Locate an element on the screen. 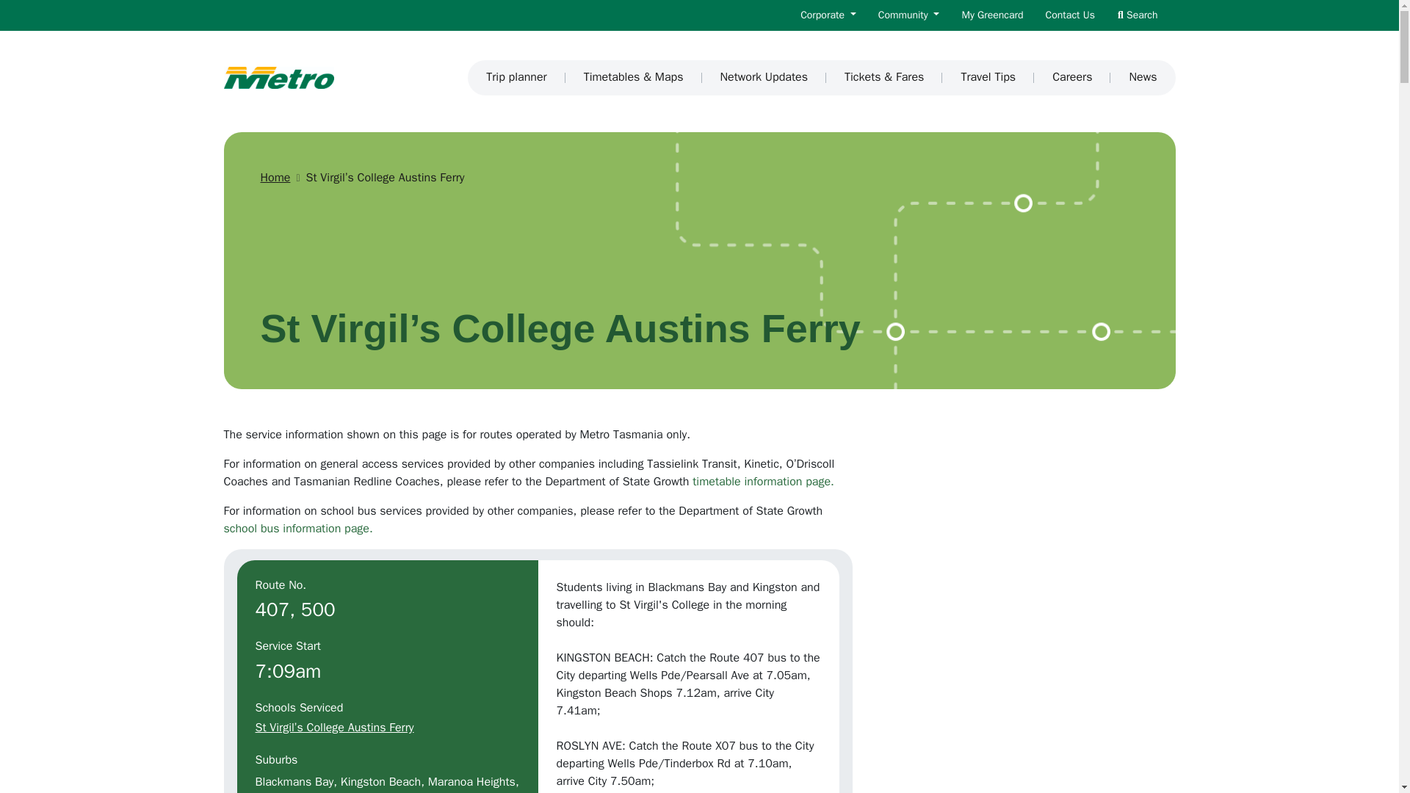 Image resolution: width=1410 pixels, height=793 pixels. Careers is located at coordinates (1072, 78).